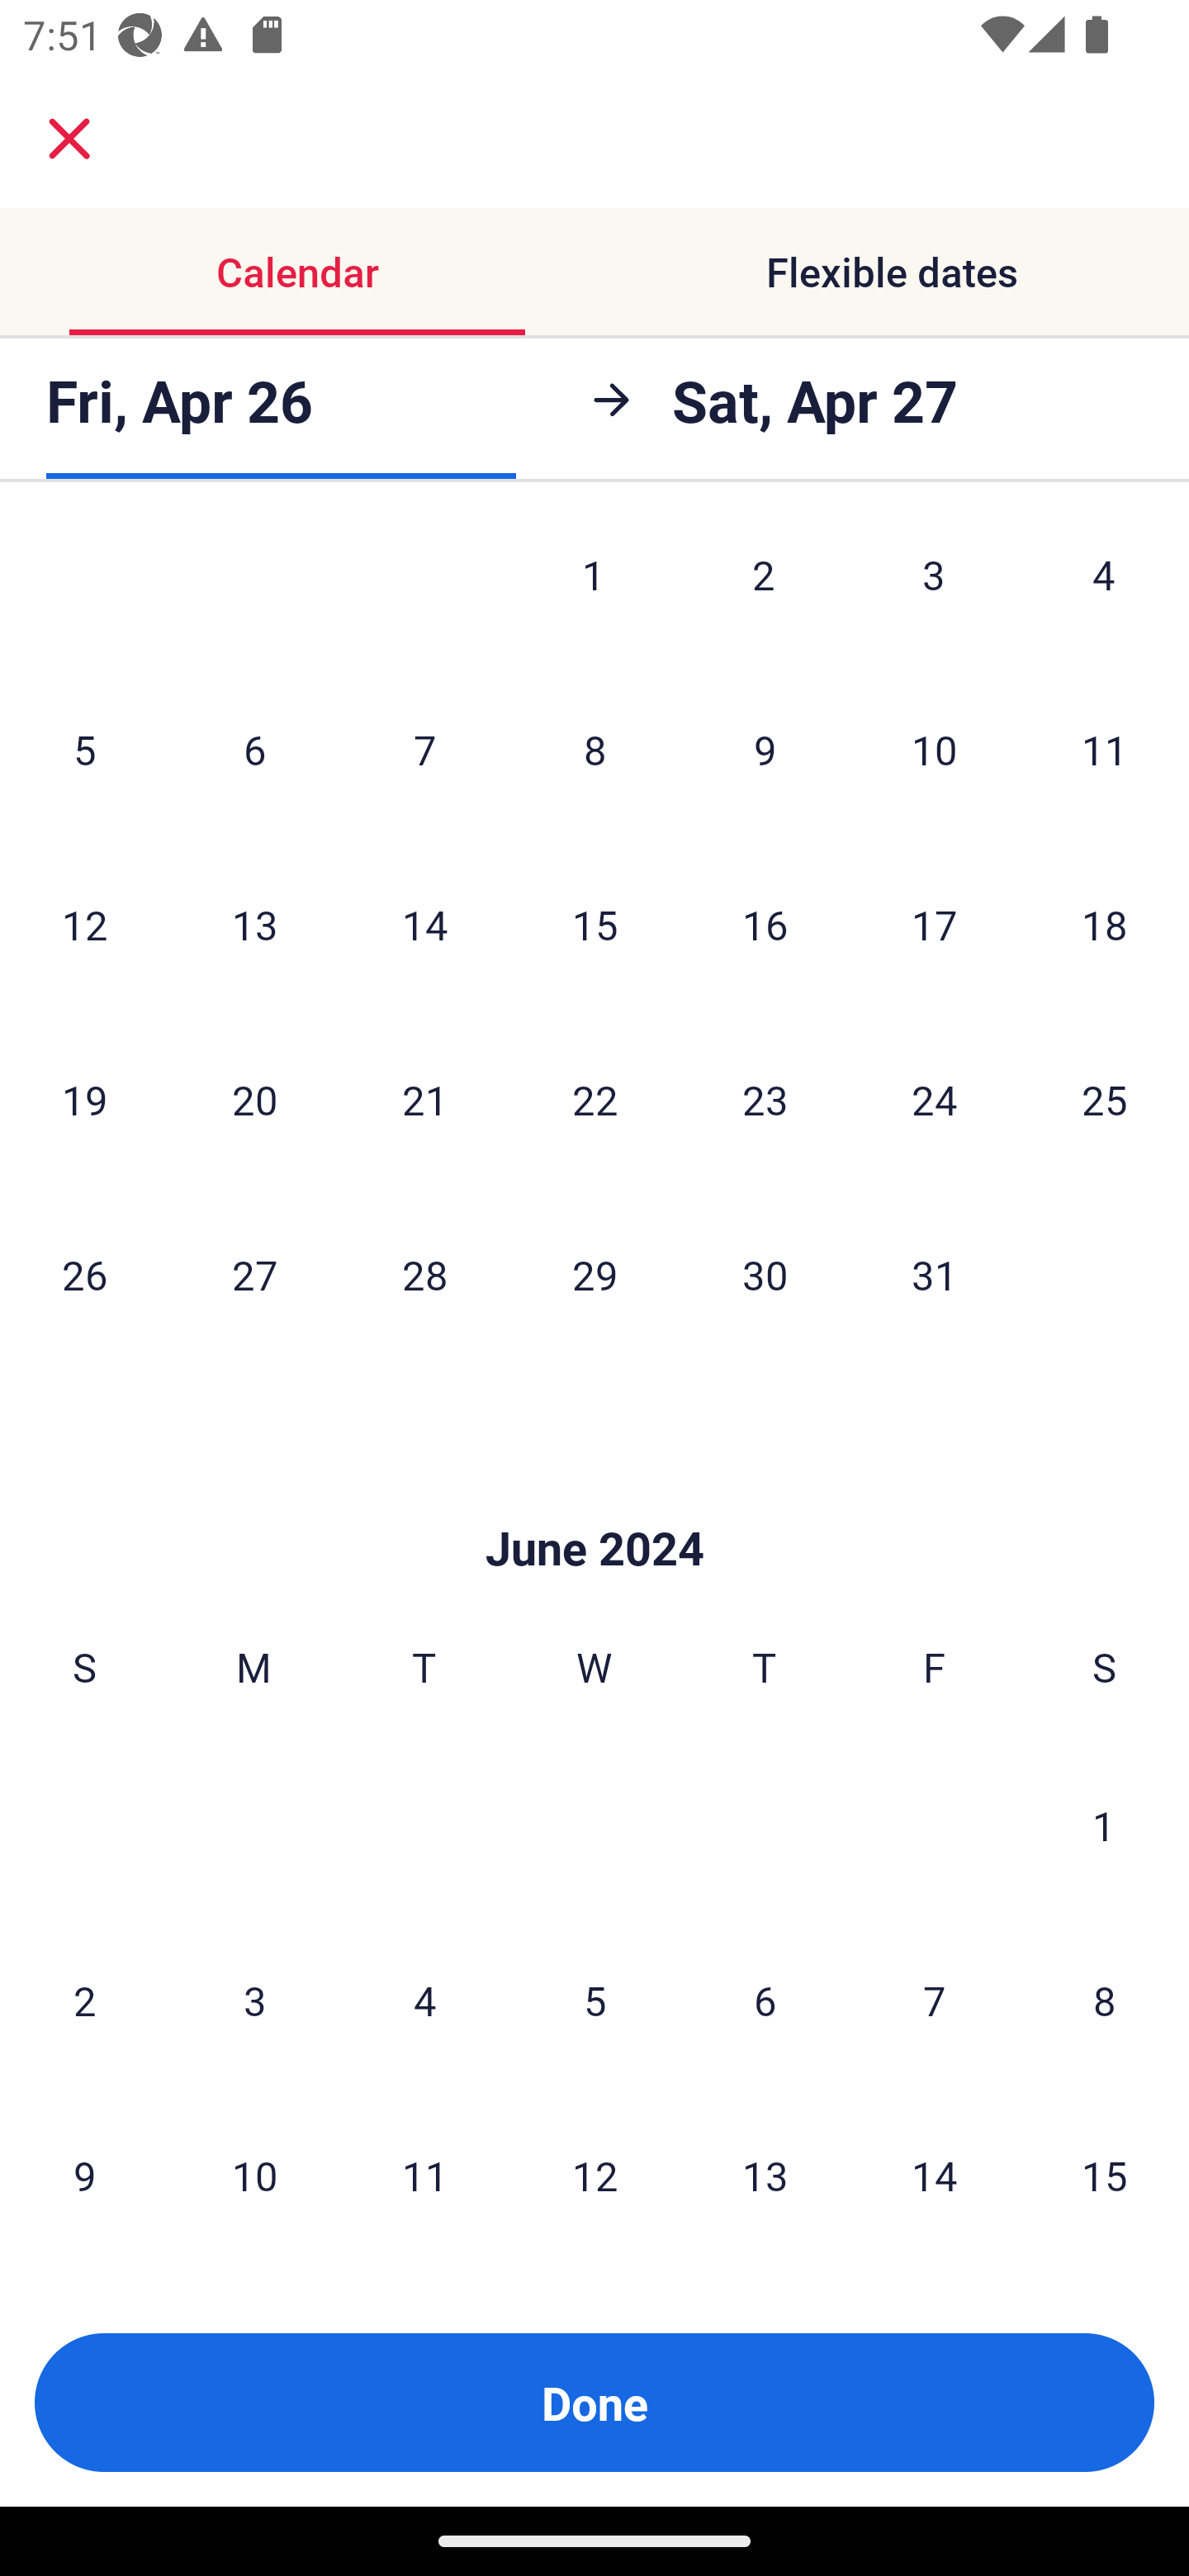 Image resolution: width=1189 pixels, height=2576 pixels. I want to click on 20 Monday, May 20, 2024, so click(254, 1100).